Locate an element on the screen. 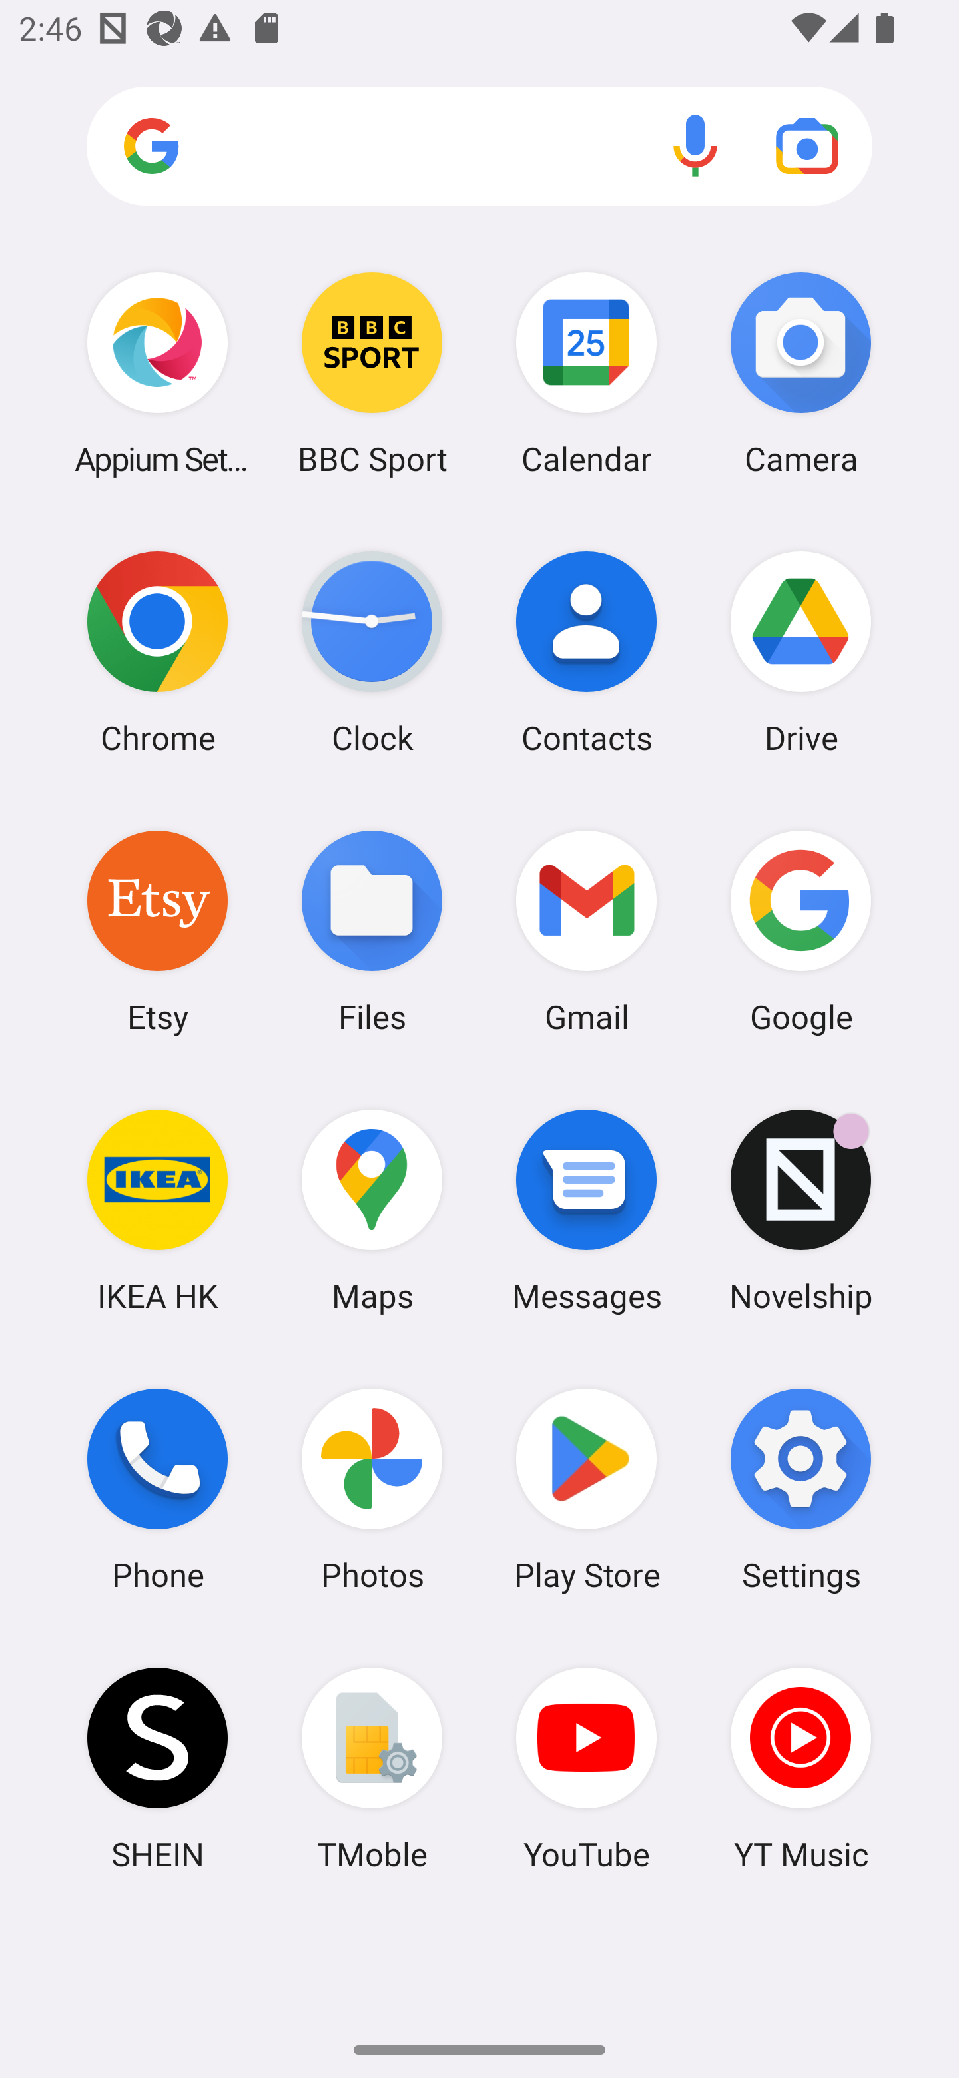 The width and height of the screenshot is (959, 2078). Contacts is located at coordinates (587, 652).